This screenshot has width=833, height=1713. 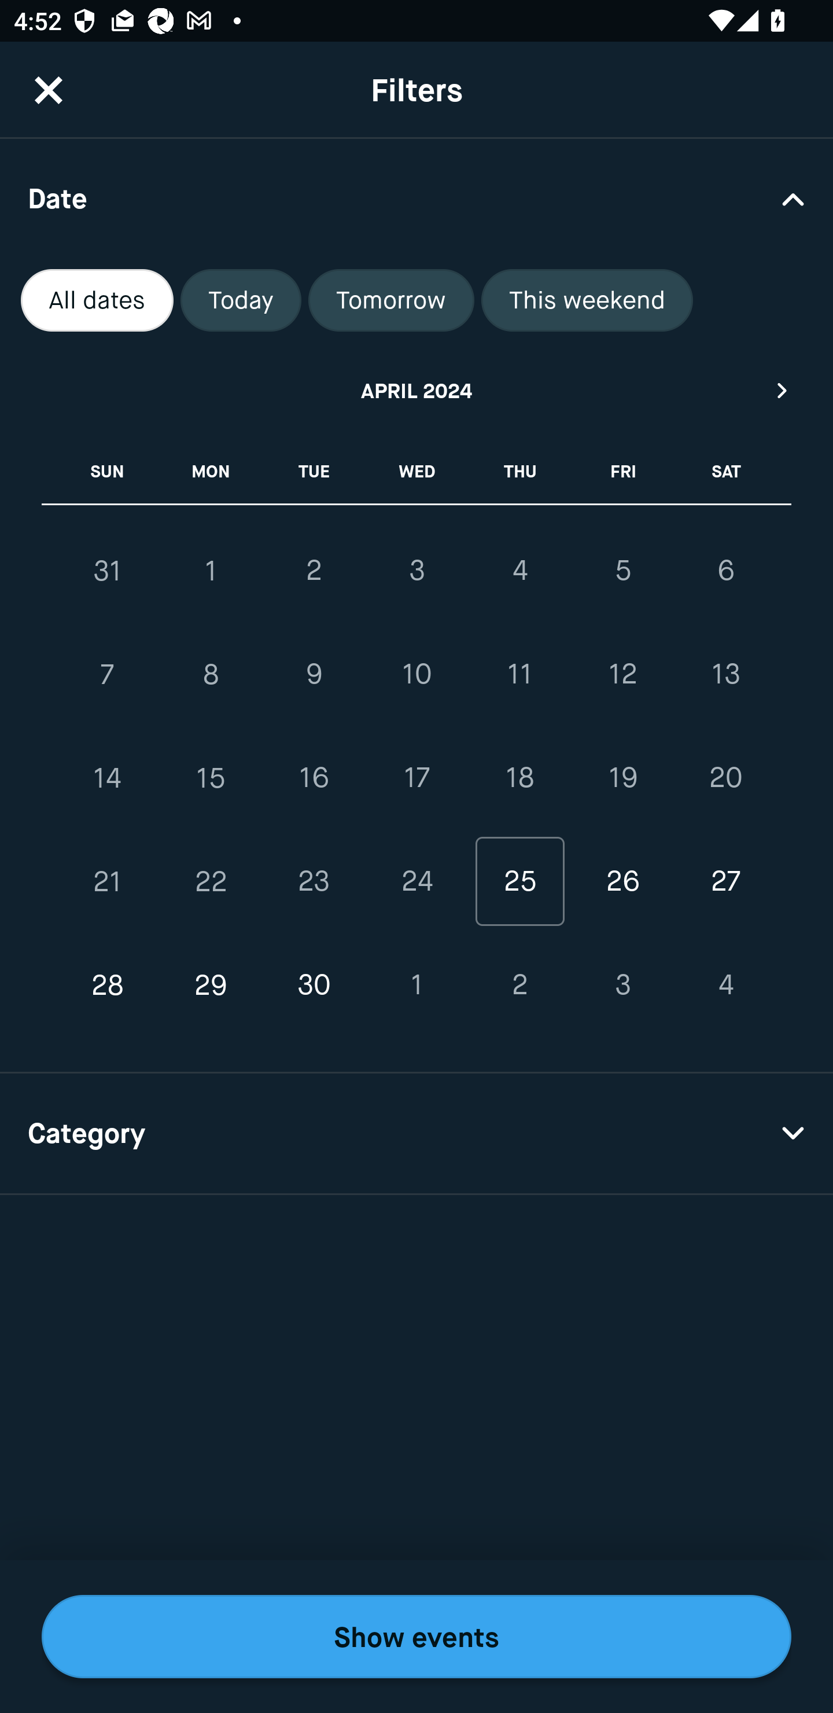 What do you see at coordinates (391, 300) in the screenshot?
I see `Tomorrow` at bounding box center [391, 300].